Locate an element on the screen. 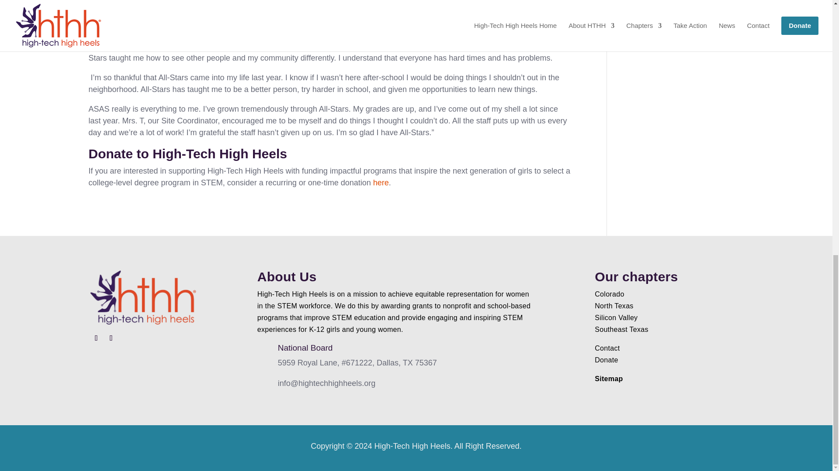  here is located at coordinates (381, 182).